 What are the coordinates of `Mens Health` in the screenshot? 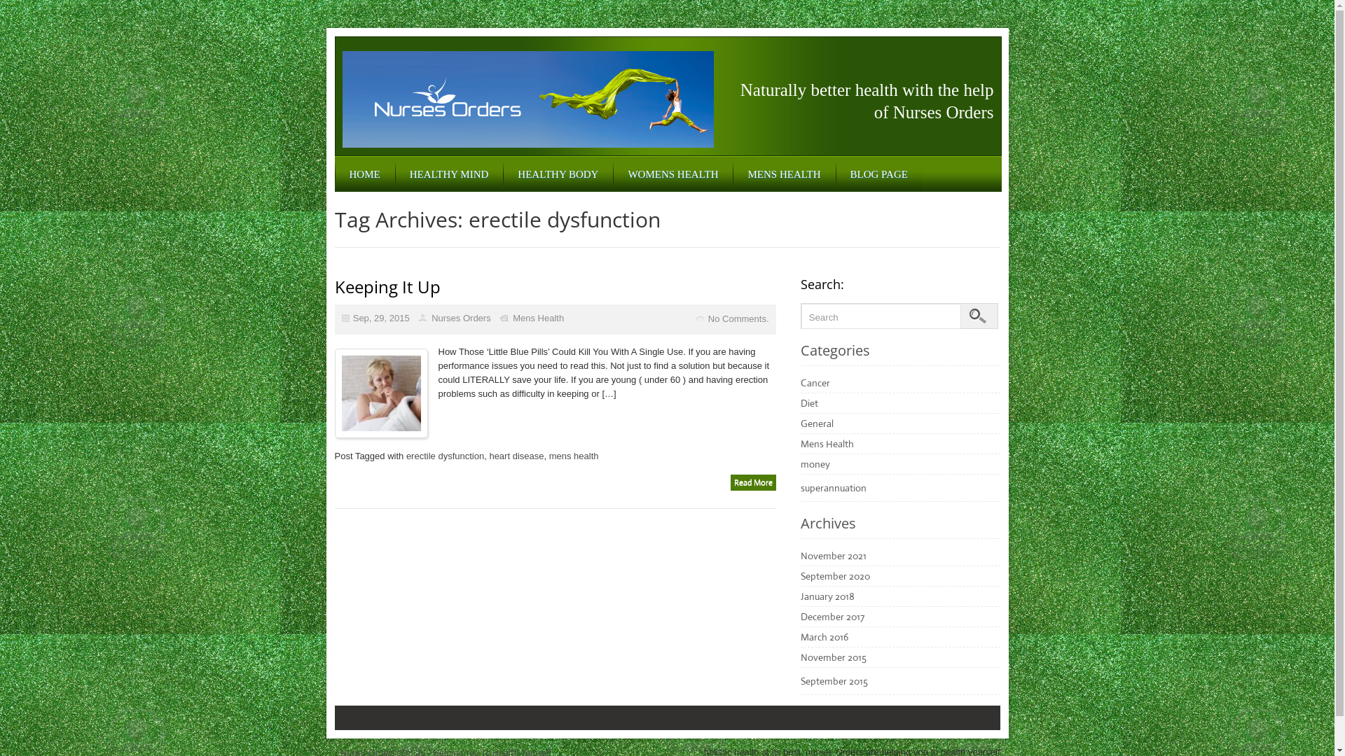 It's located at (827, 444).